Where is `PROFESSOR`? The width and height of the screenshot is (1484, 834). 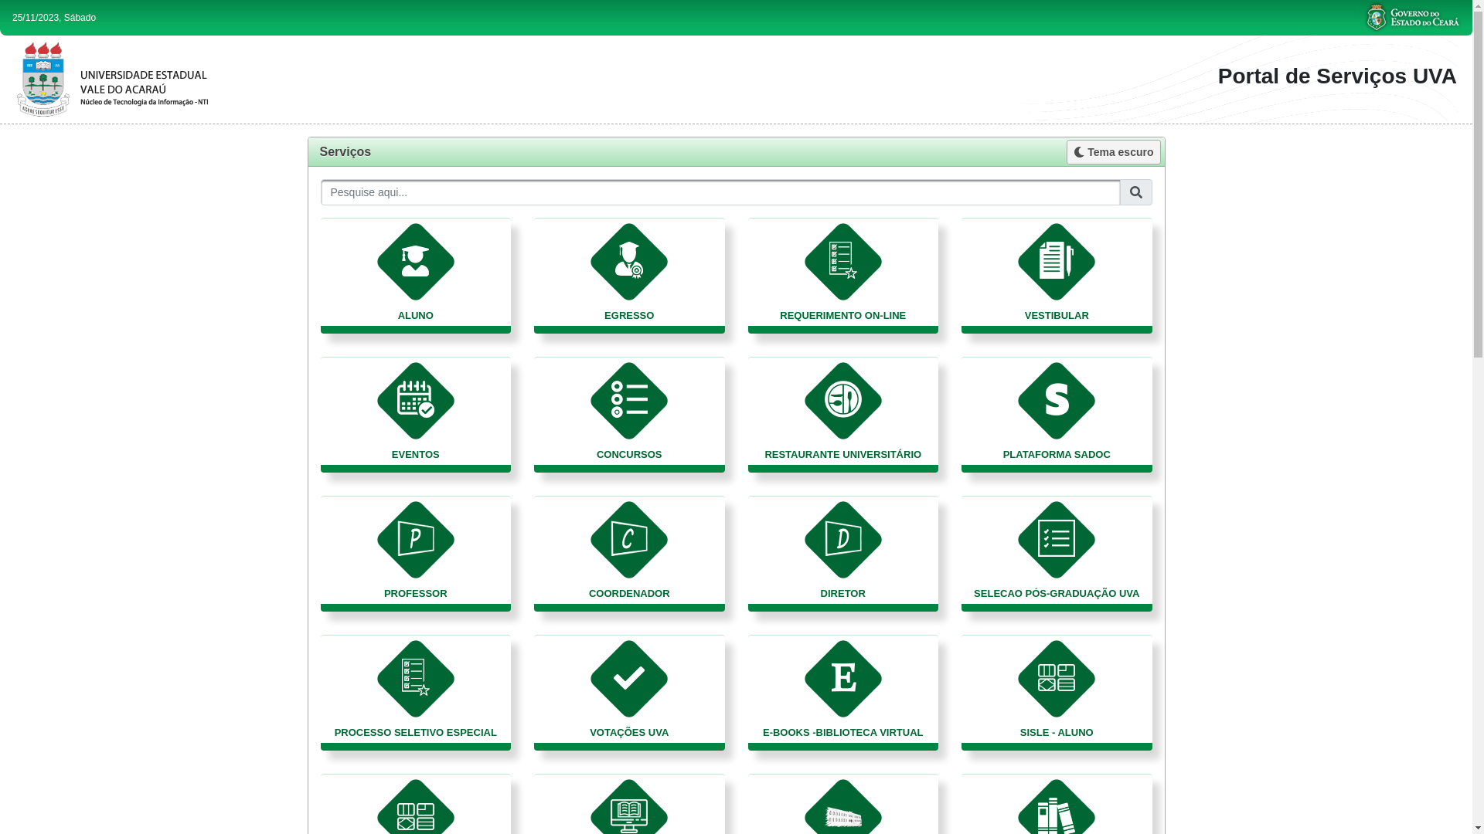 PROFESSOR is located at coordinates (416, 554).